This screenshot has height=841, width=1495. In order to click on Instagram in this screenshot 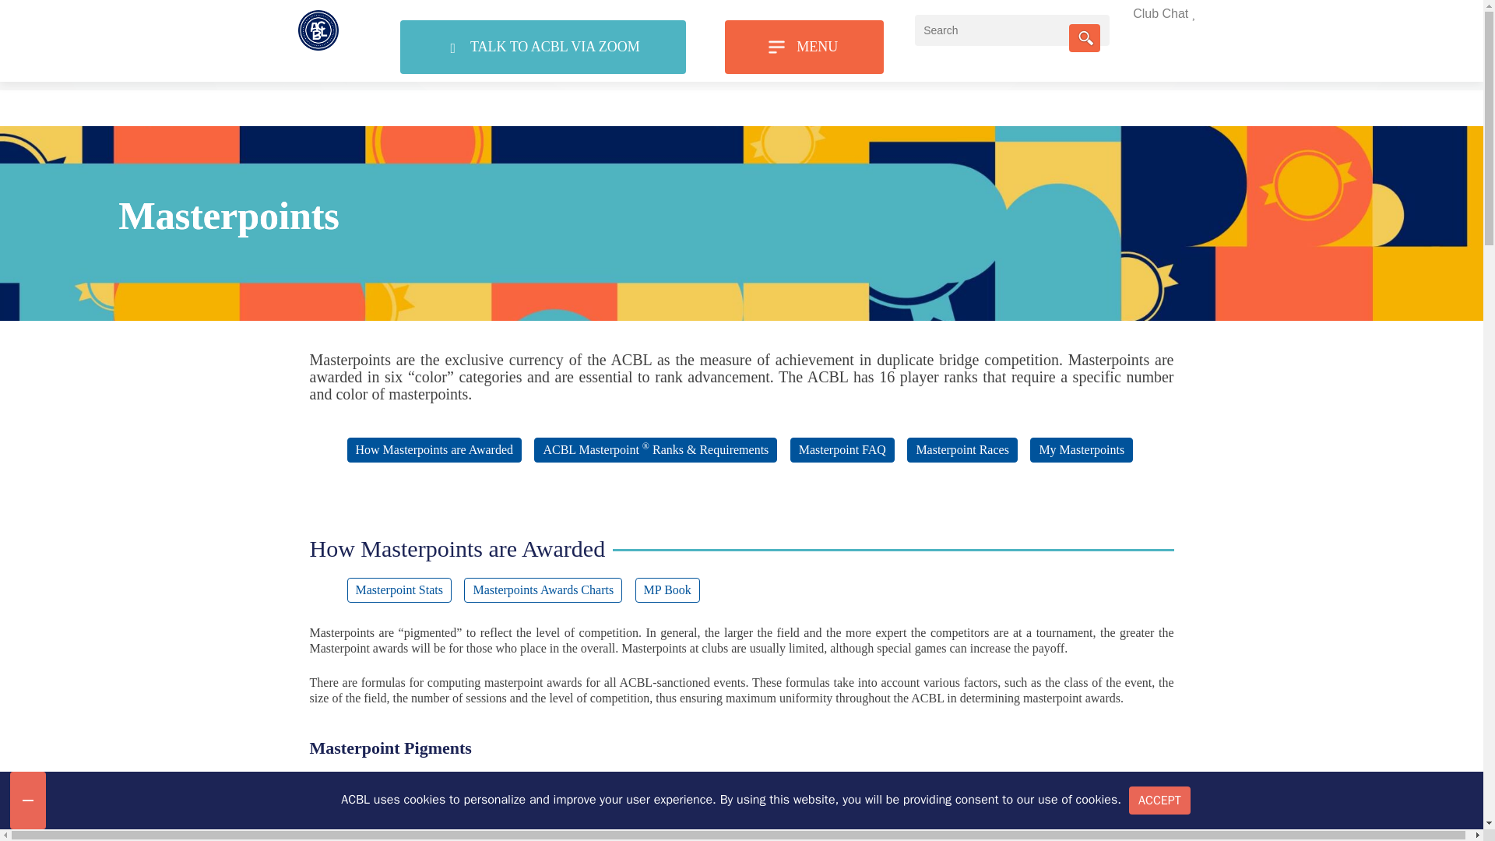, I will do `click(1154, 16)`.